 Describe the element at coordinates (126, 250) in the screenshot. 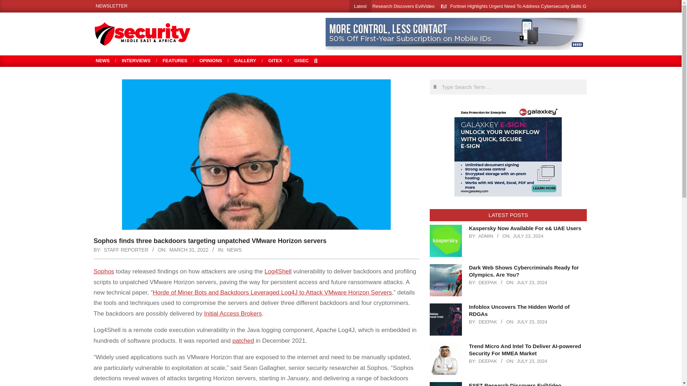

I see `Posts by Staff Reporter` at that location.